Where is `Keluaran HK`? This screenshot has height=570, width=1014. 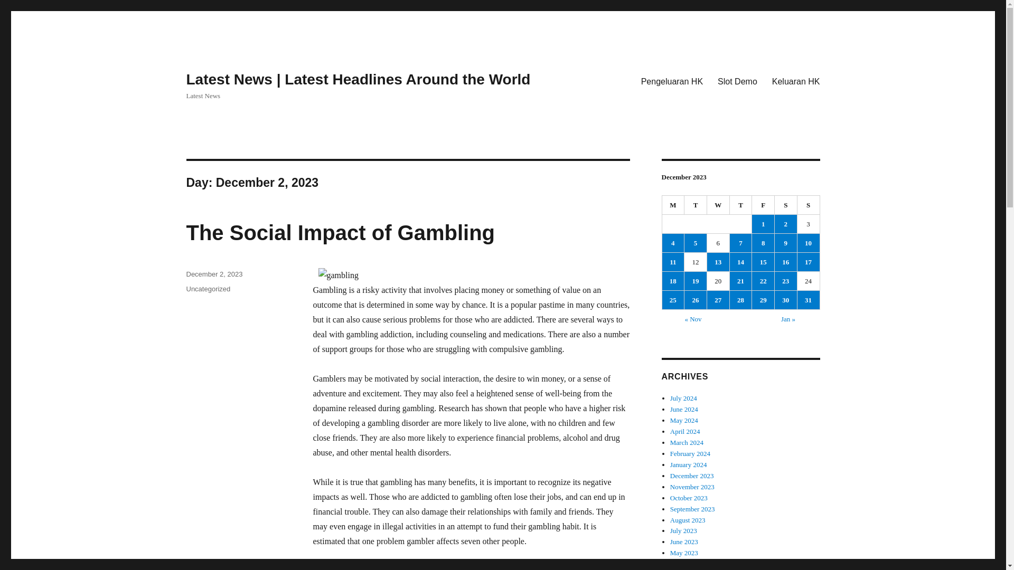
Keluaran HK is located at coordinates (795, 81).